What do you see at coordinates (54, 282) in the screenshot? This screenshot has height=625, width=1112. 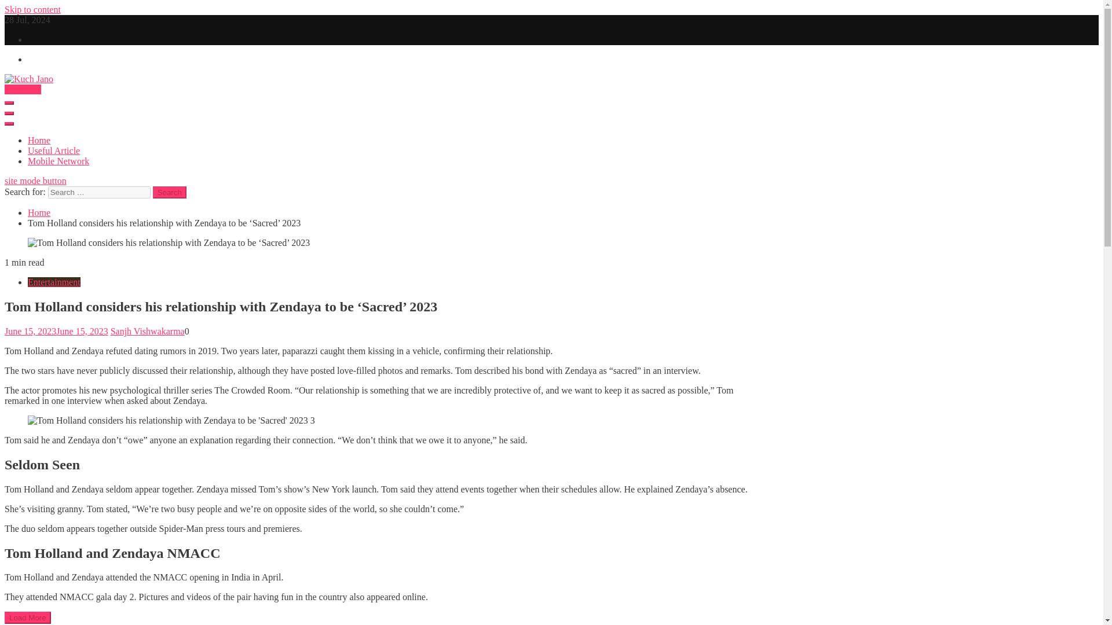 I see `Entertainment` at bounding box center [54, 282].